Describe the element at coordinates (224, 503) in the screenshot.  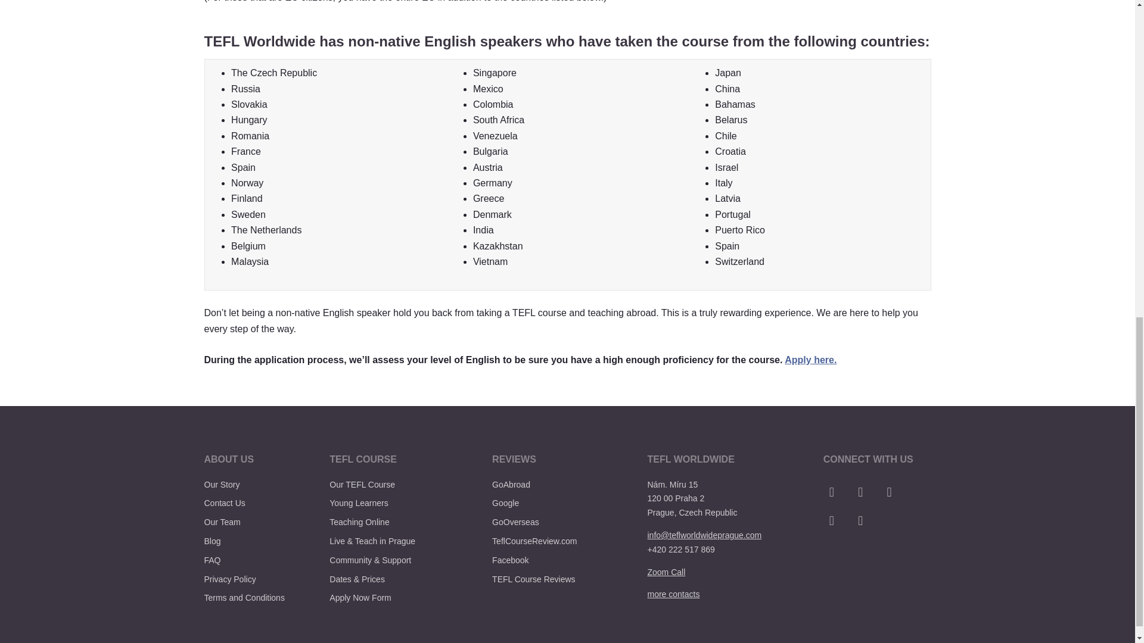
I see `Contact Us` at that location.